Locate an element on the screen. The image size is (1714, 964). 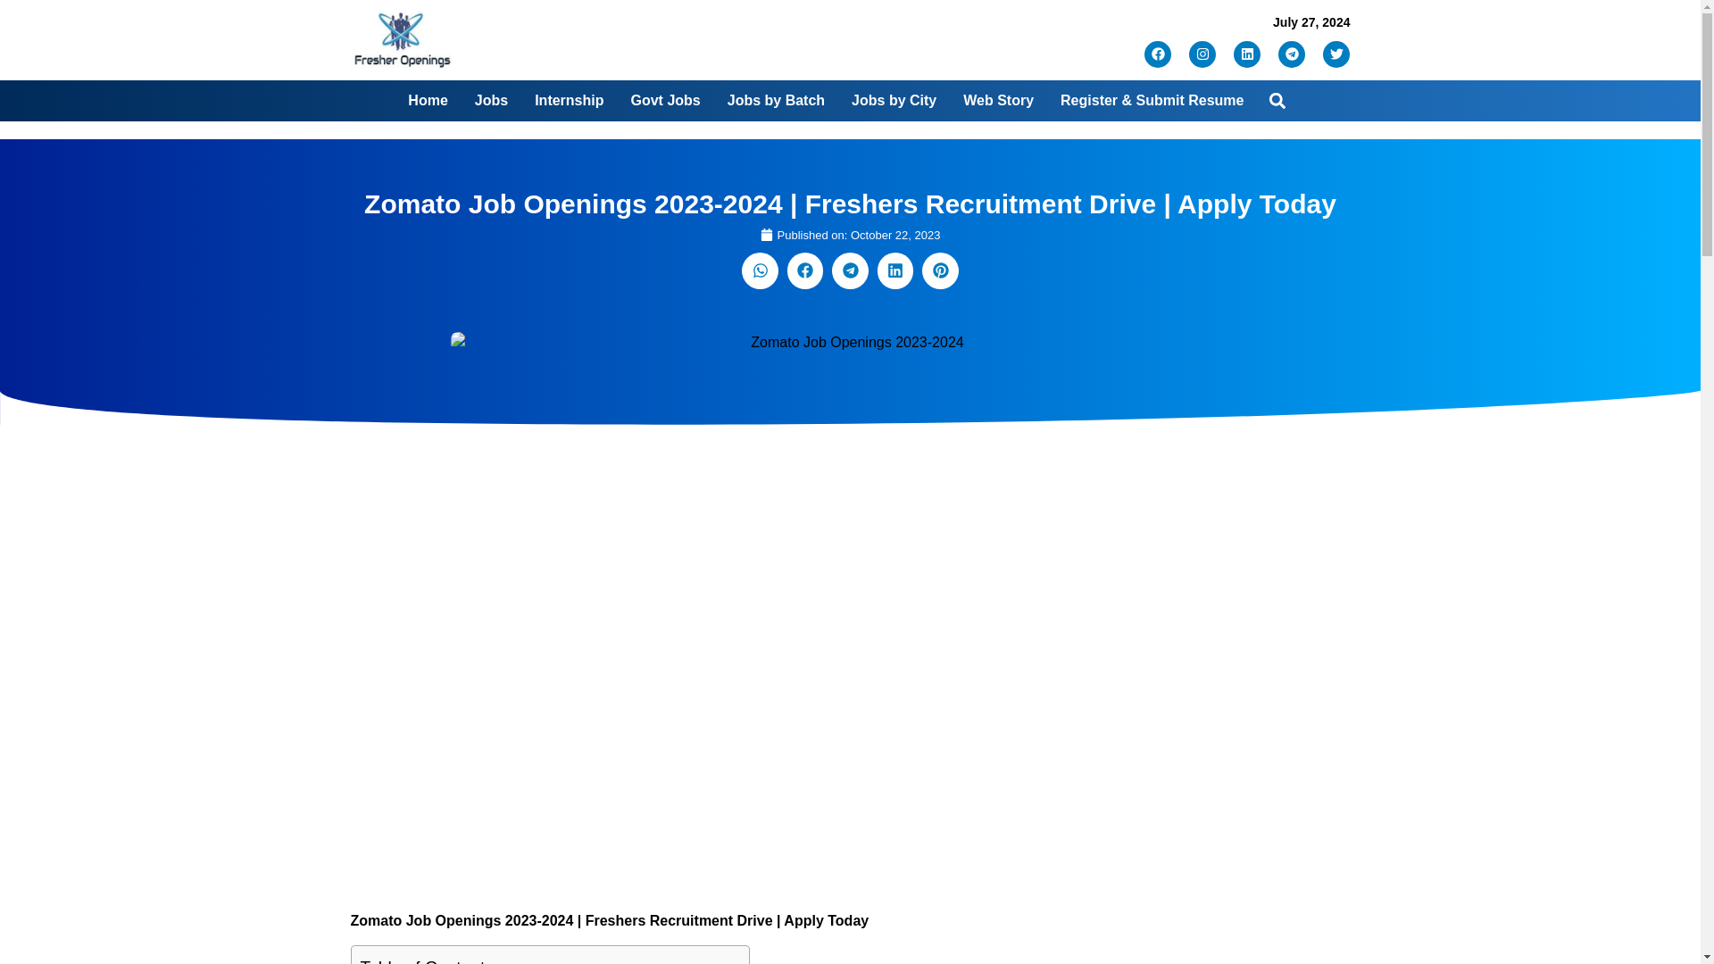
Jobs by City is located at coordinates (894, 100).